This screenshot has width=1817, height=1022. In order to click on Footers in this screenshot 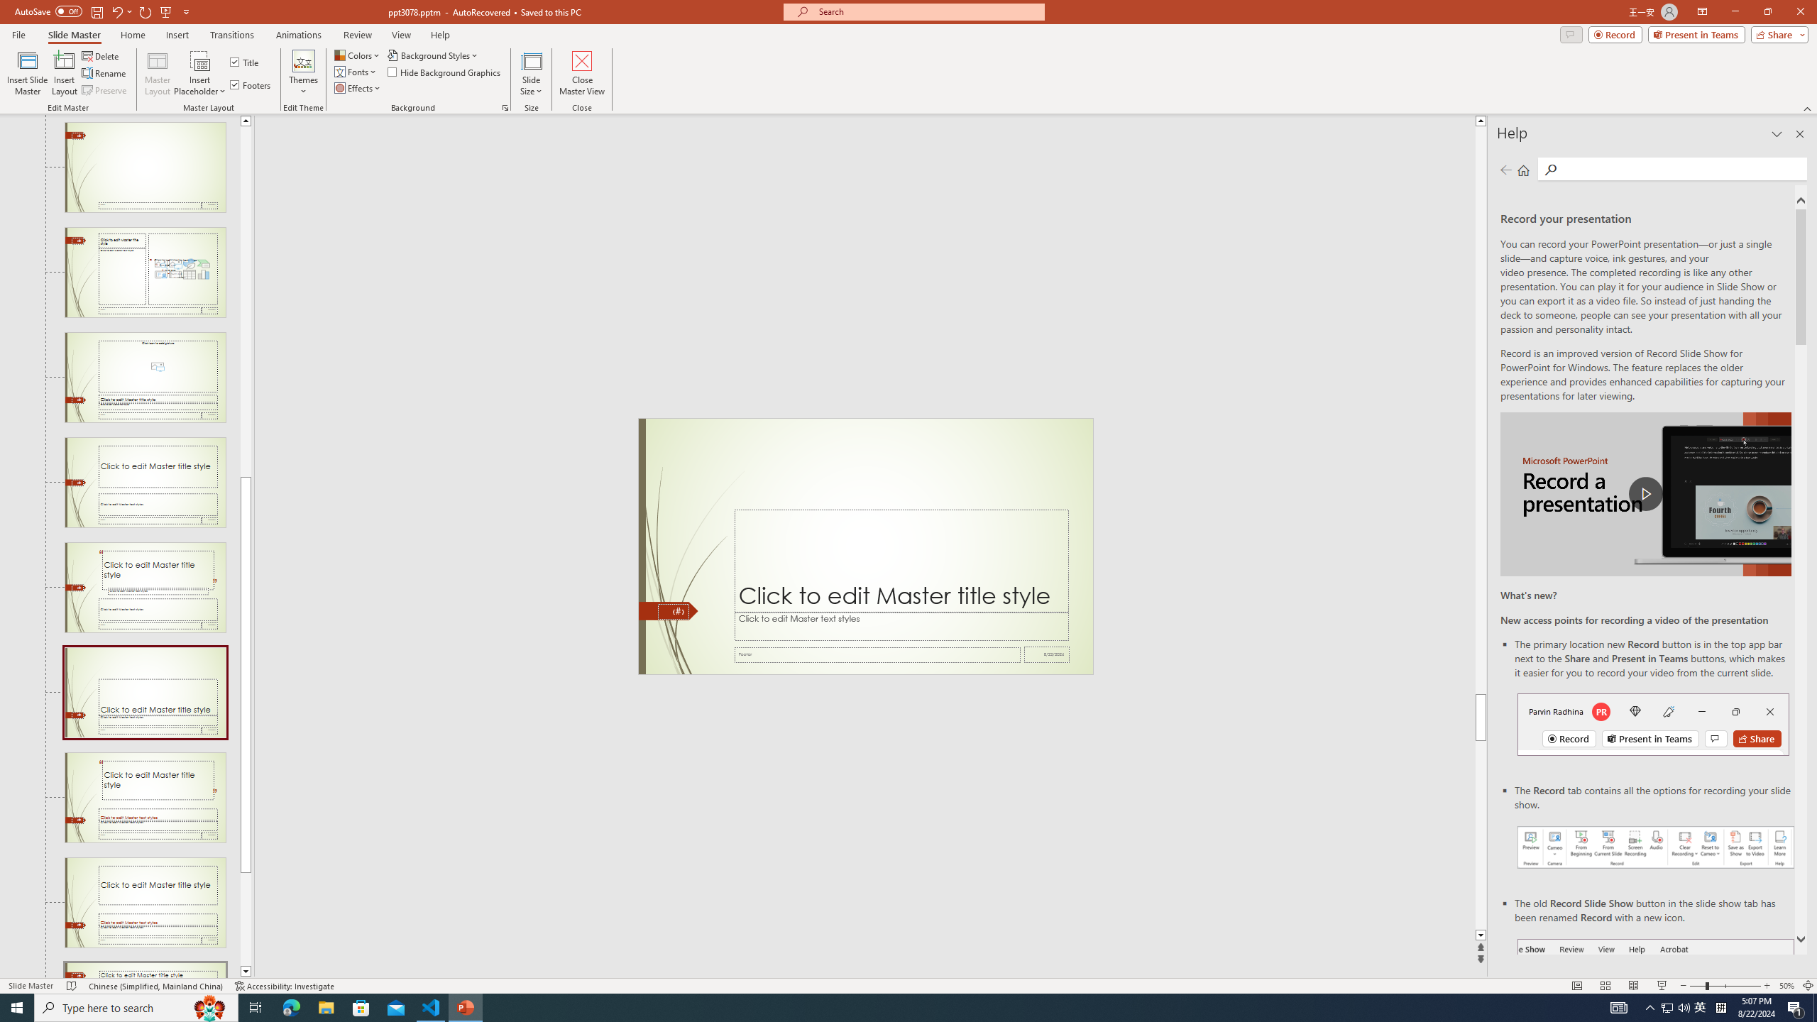, I will do `click(251, 85)`.